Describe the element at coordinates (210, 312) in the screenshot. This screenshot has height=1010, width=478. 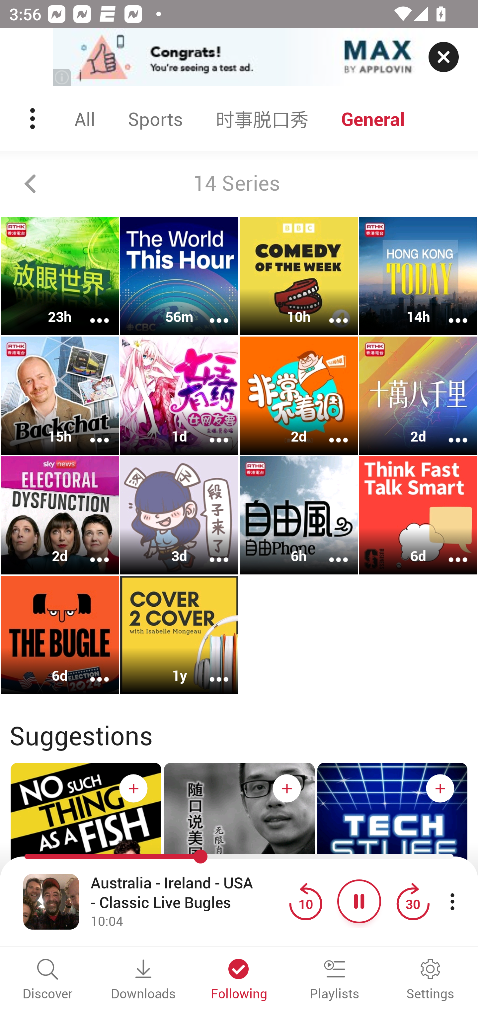
I see `More options` at that location.